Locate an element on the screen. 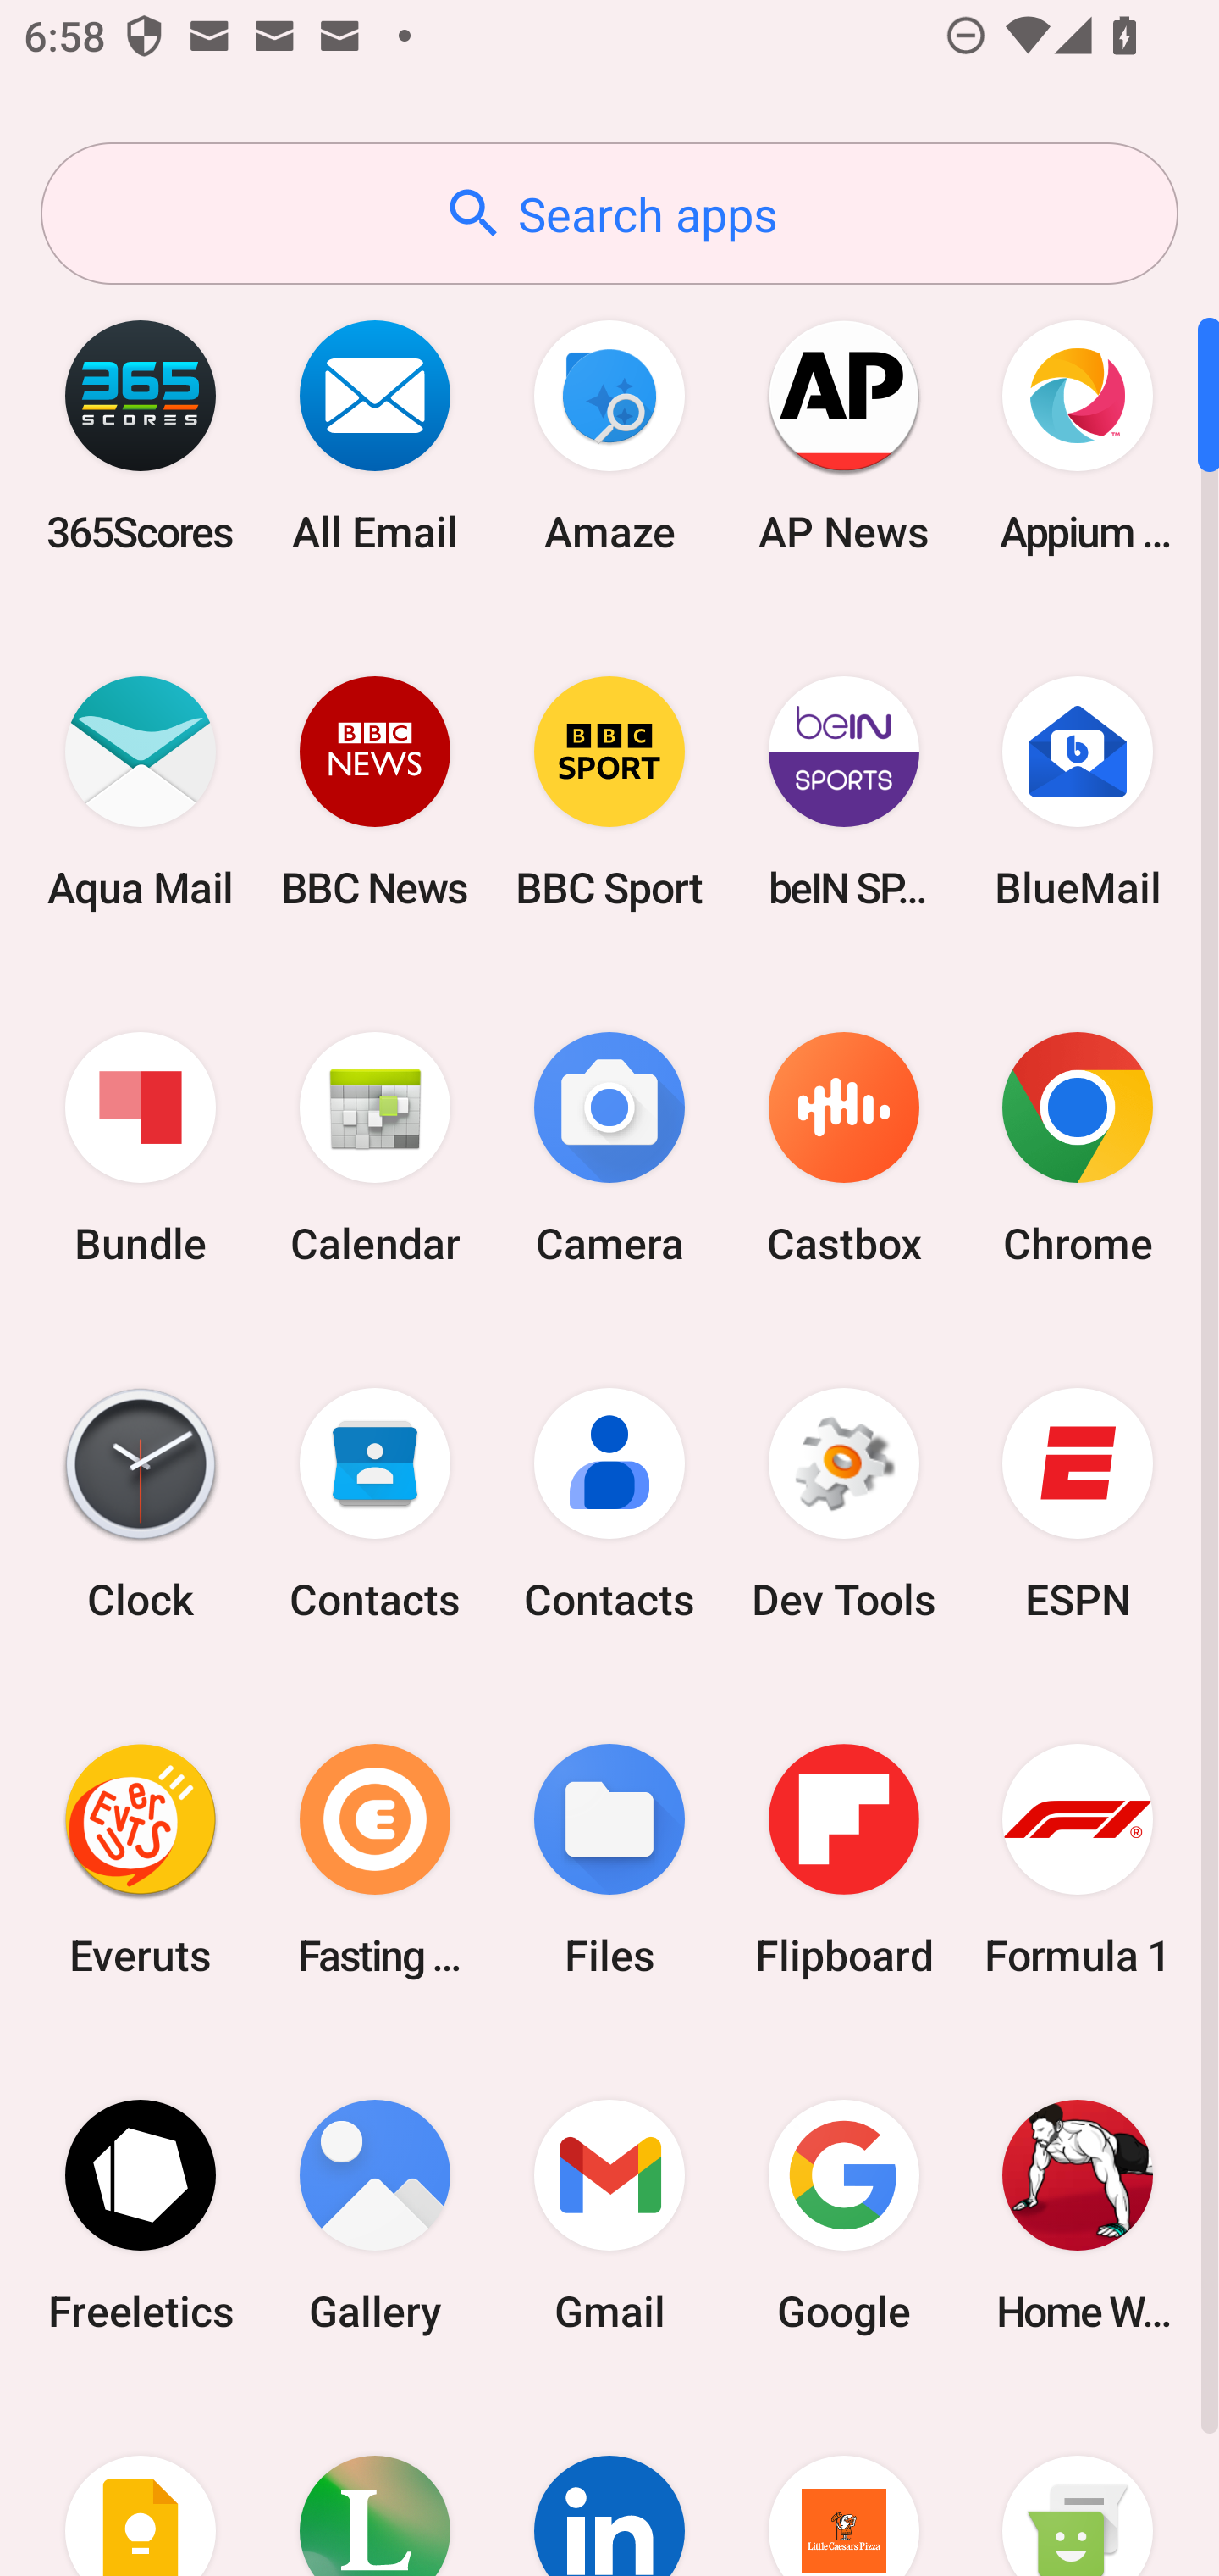 Image resolution: width=1219 pixels, height=2576 pixels. Google is located at coordinates (843, 2215).